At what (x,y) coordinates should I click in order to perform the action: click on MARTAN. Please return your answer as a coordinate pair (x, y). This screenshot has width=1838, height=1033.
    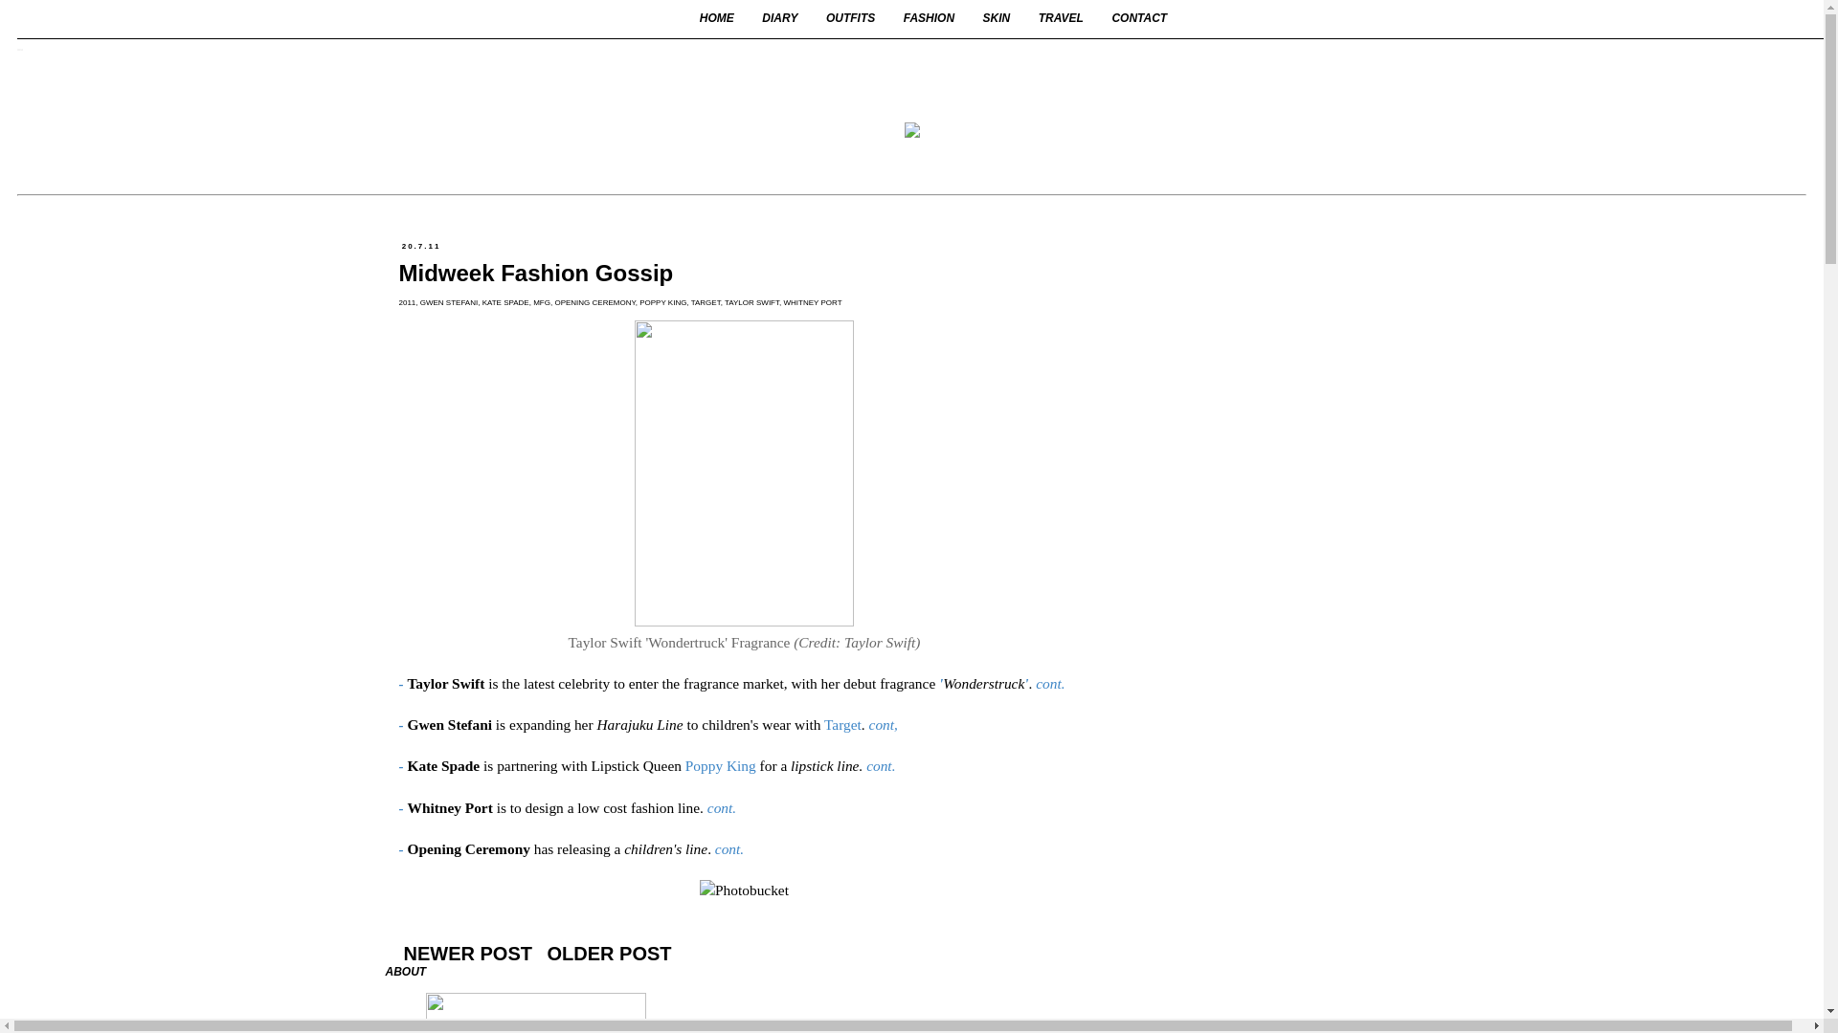
    Looking at the image, I should click on (20, 50).